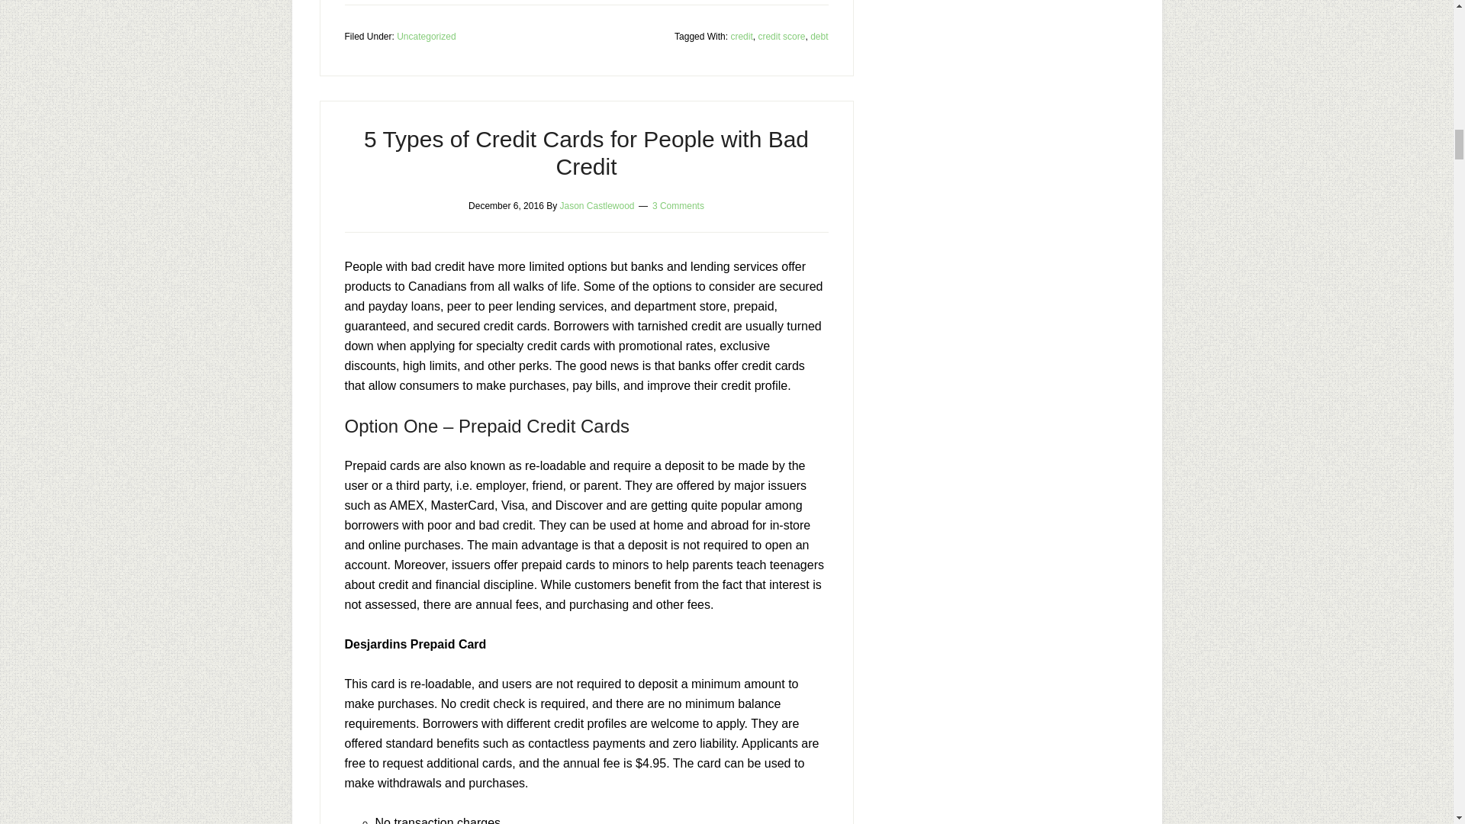  What do you see at coordinates (678, 206) in the screenshot?
I see `3 Comments` at bounding box center [678, 206].